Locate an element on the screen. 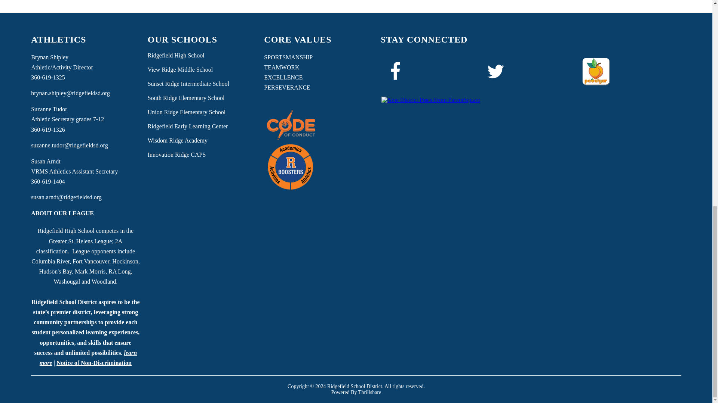  Innovation Ridge CAPS is located at coordinates (177, 155).